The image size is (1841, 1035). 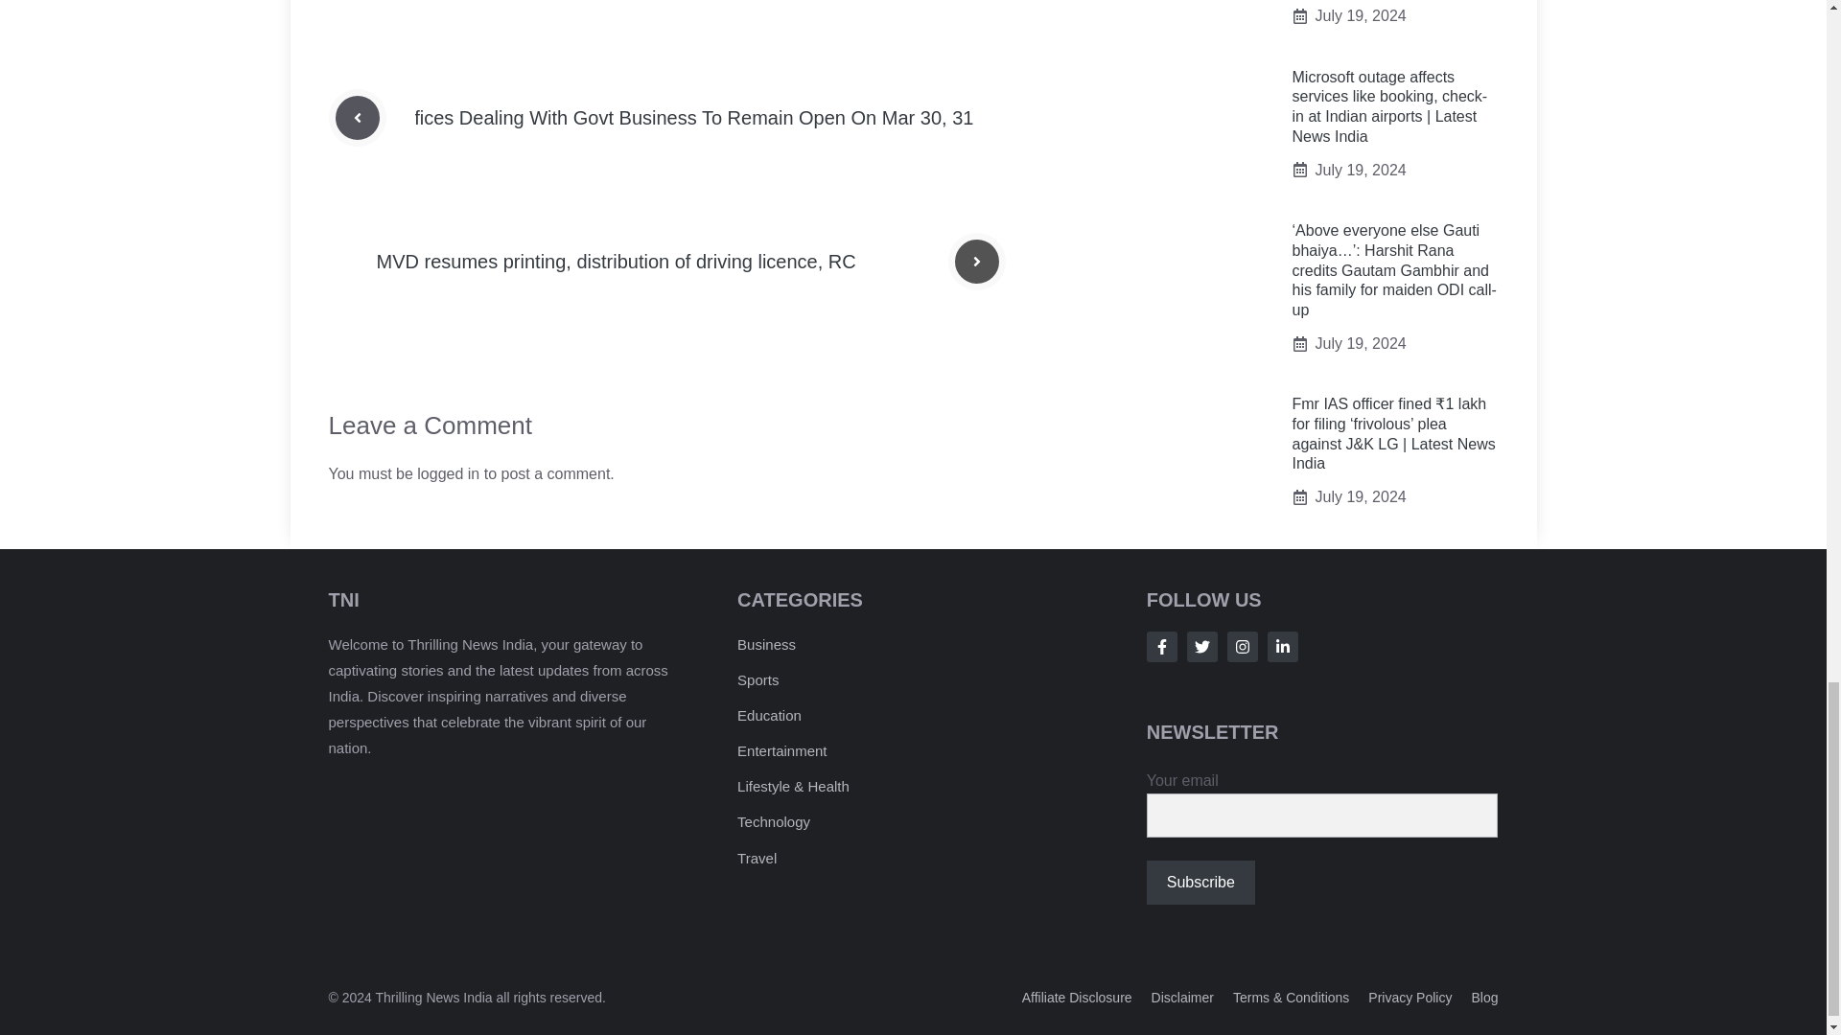 I want to click on Sports, so click(x=757, y=679).